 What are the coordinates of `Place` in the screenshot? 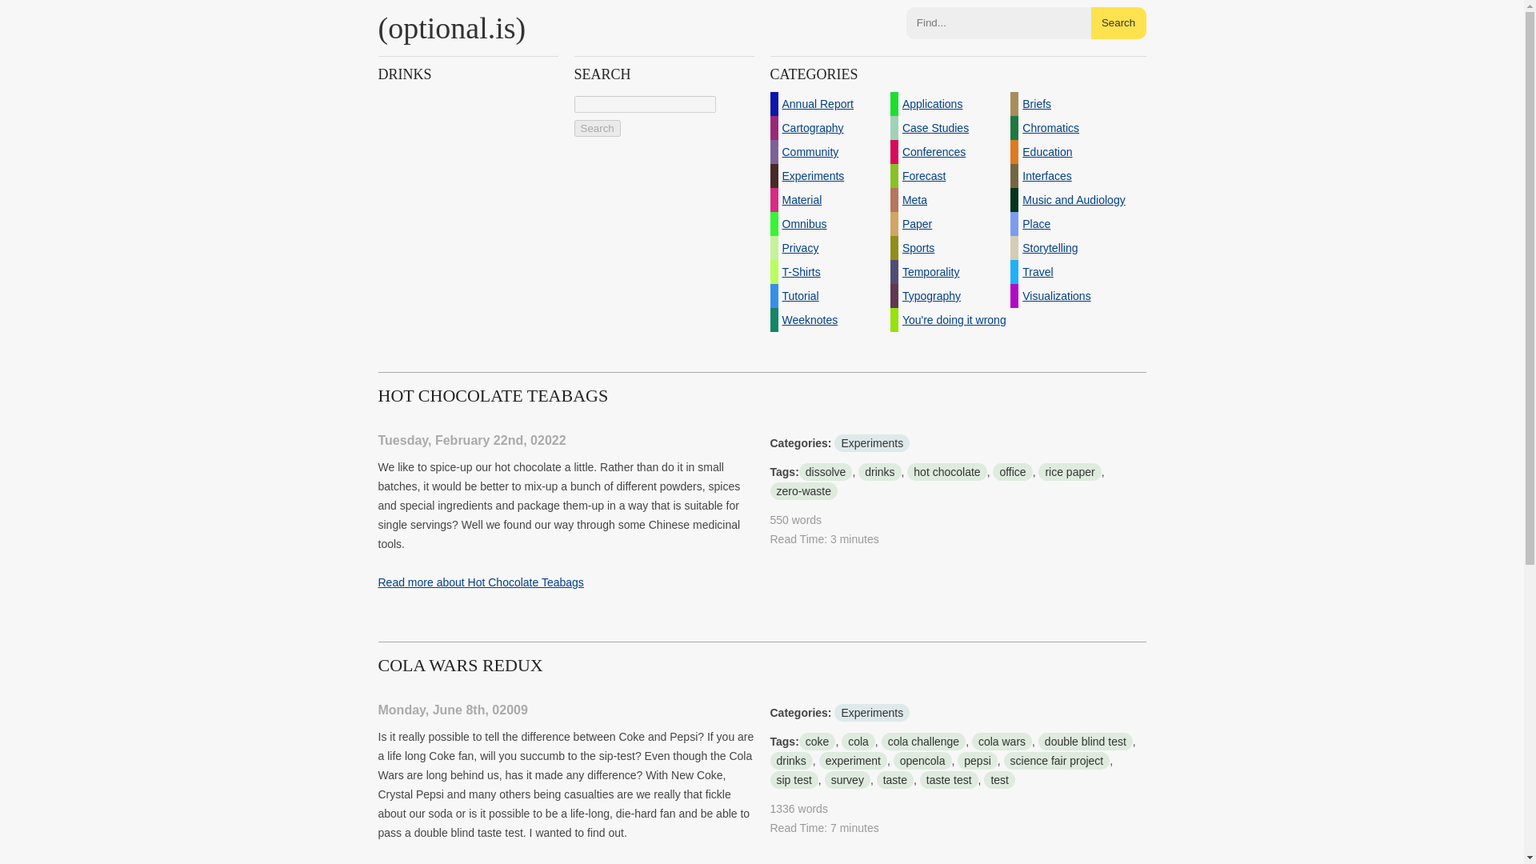 It's located at (1070, 223).